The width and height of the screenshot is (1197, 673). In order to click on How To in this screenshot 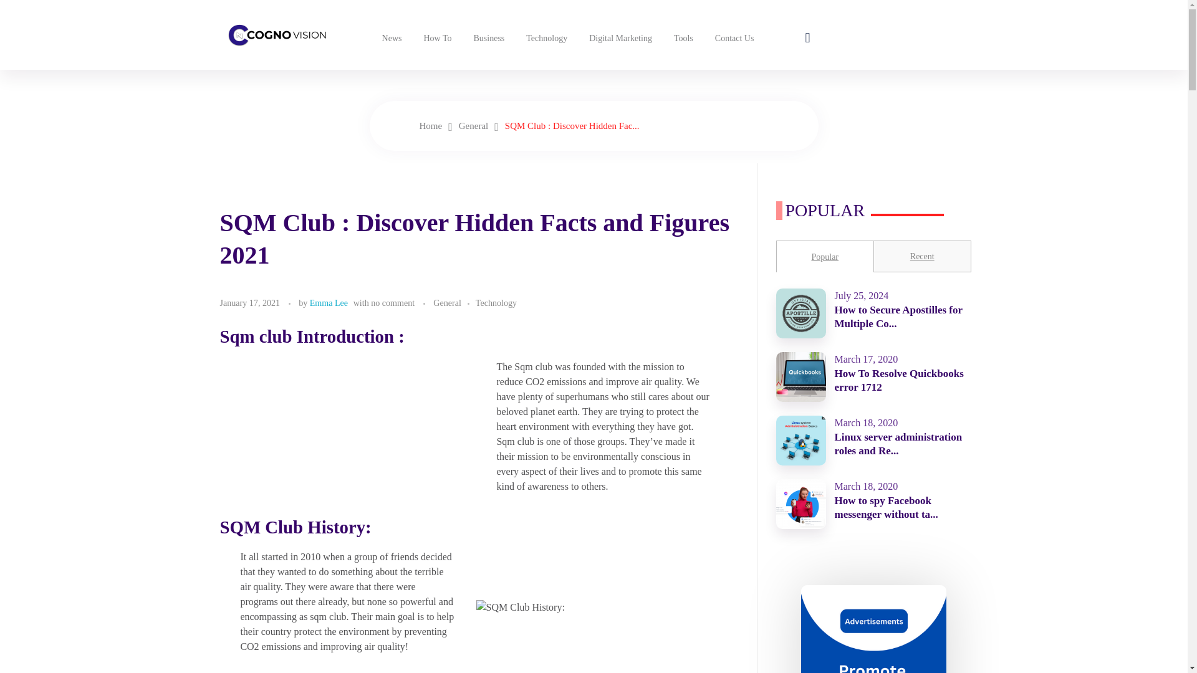, I will do `click(435, 38)`.